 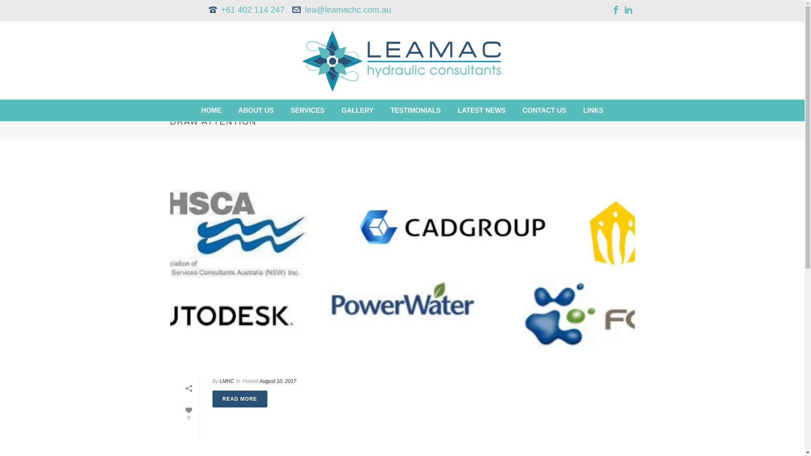 I want to click on lea@leamachc.com.au, so click(x=348, y=10).